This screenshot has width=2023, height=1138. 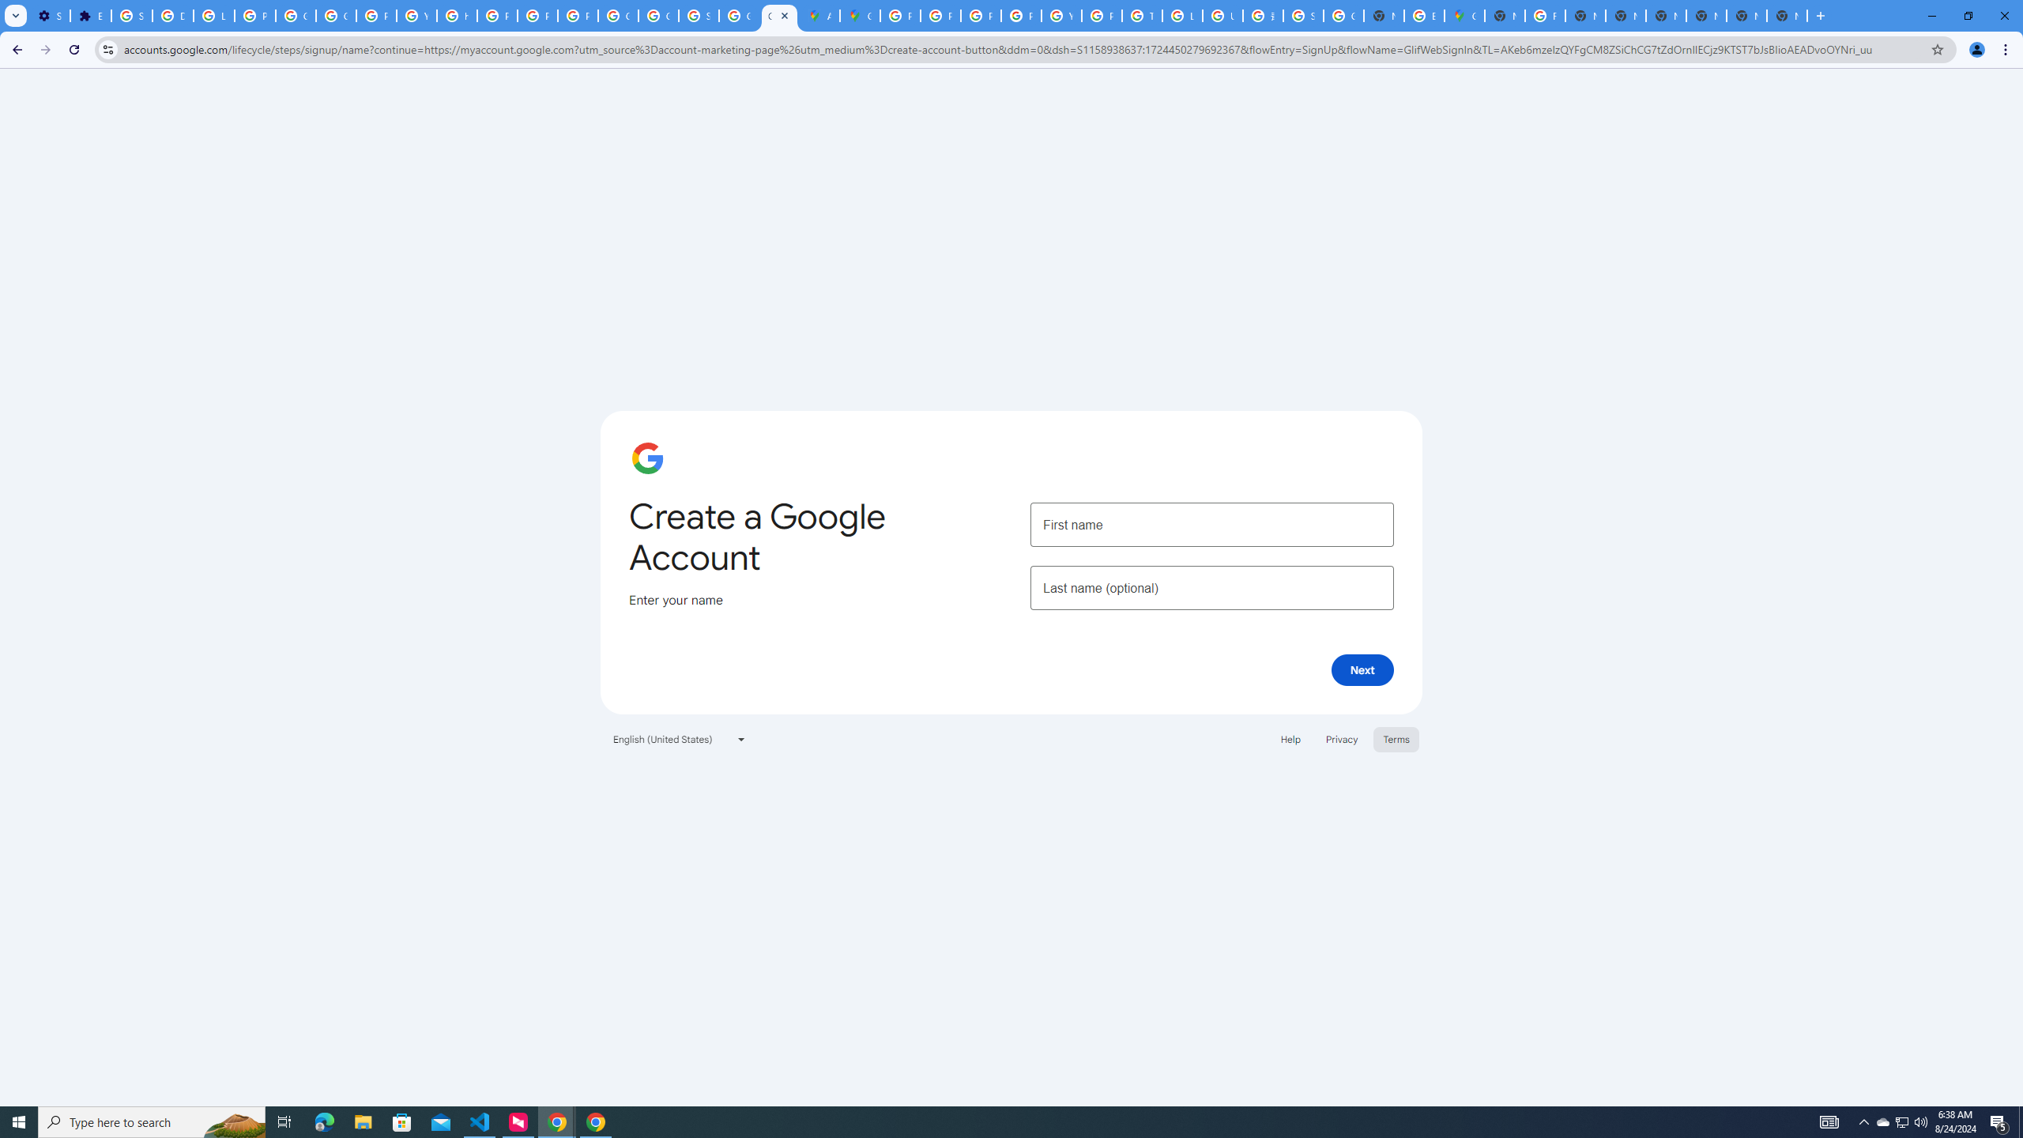 I want to click on New Tab, so click(x=1788, y=16).